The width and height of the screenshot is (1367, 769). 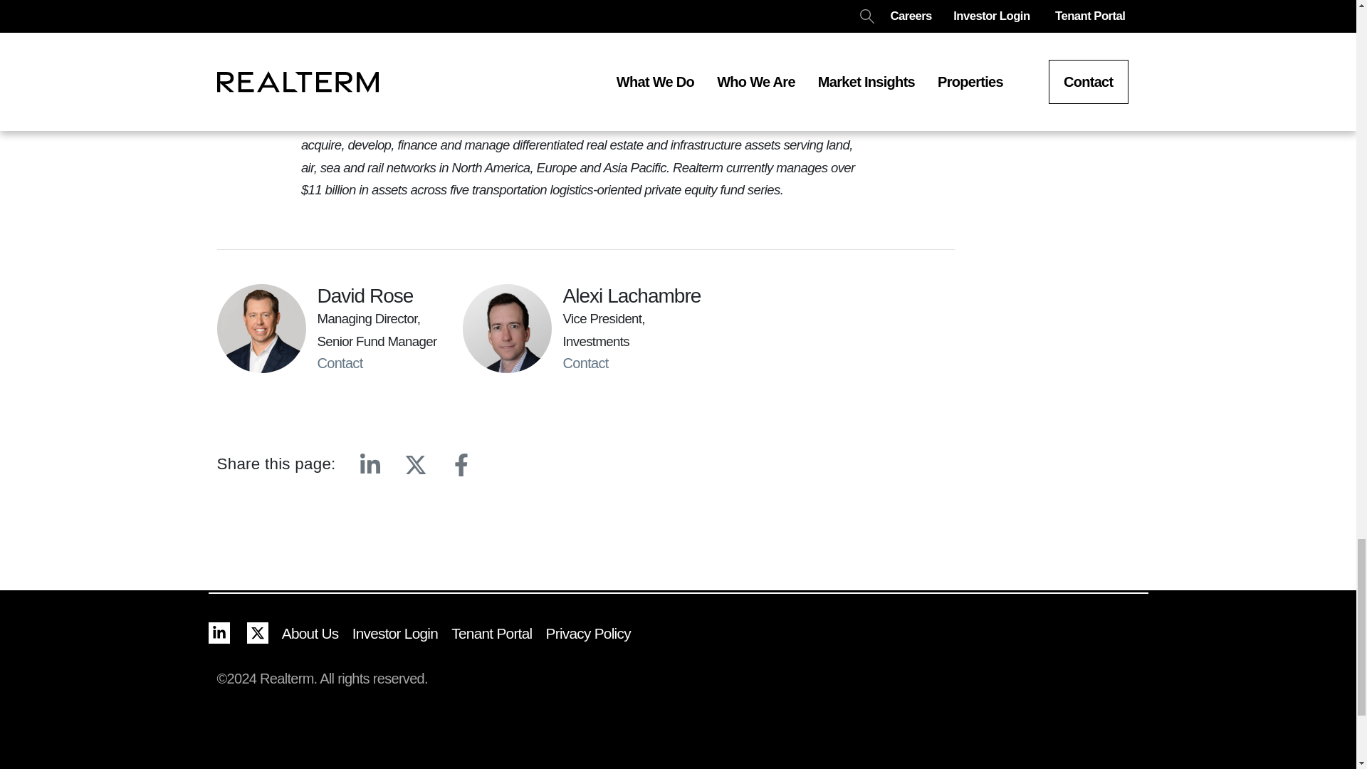 What do you see at coordinates (370, 464) in the screenshot?
I see `Linkedin` at bounding box center [370, 464].